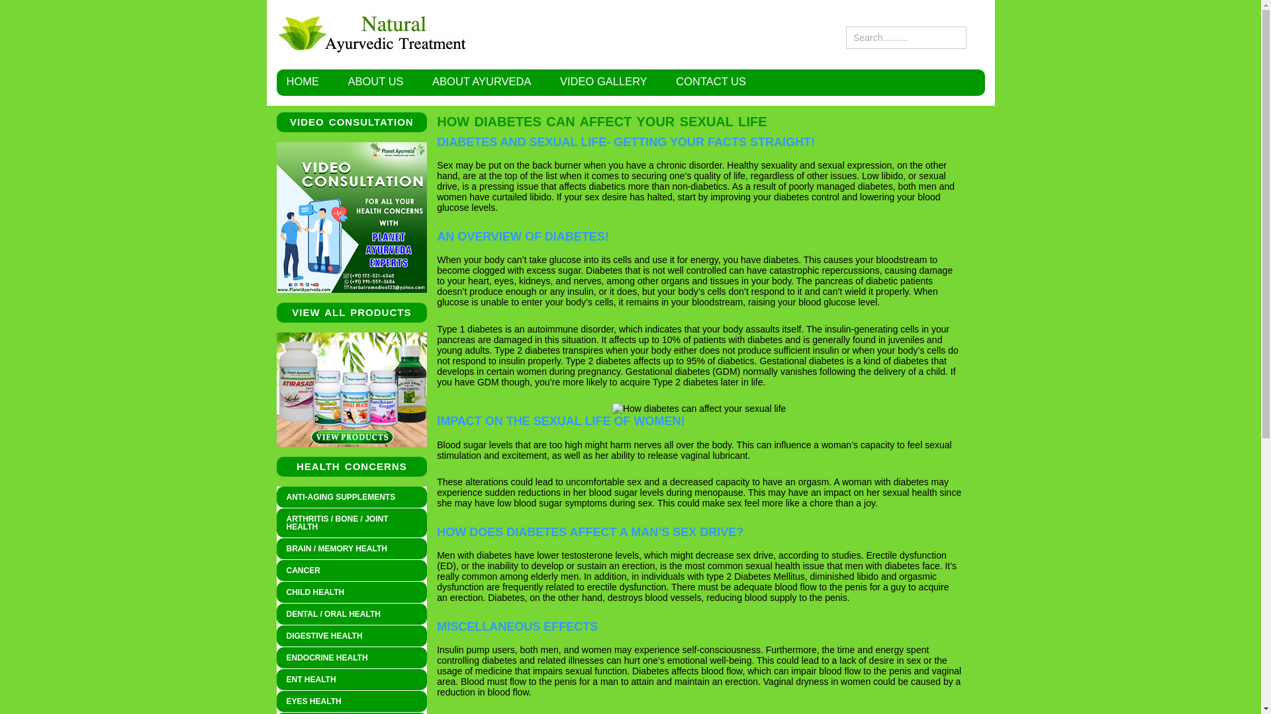 The width and height of the screenshot is (1271, 714). What do you see at coordinates (604, 81) in the screenshot?
I see `VIDEO GALLERY` at bounding box center [604, 81].